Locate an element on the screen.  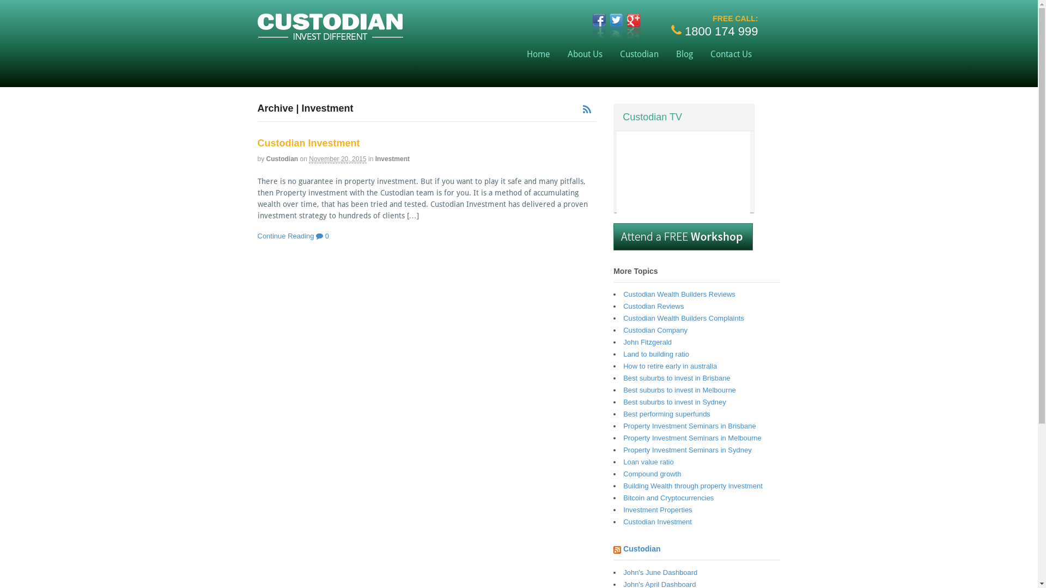
Best suburbs to invest in Sydney is located at coordinates (674, 402).